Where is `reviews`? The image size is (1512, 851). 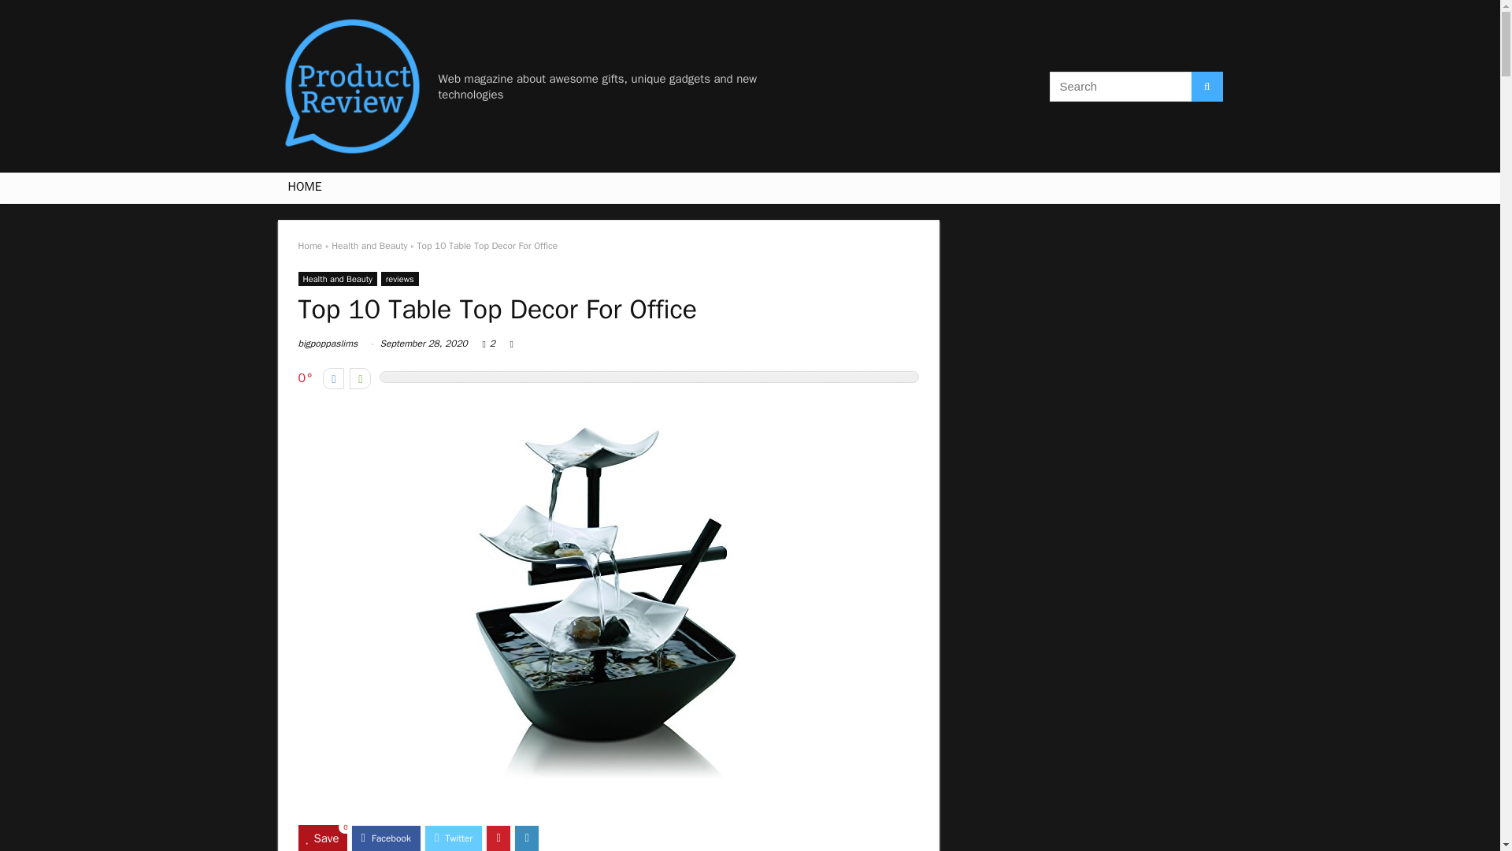
reviews is located at coordinates (399, 278).